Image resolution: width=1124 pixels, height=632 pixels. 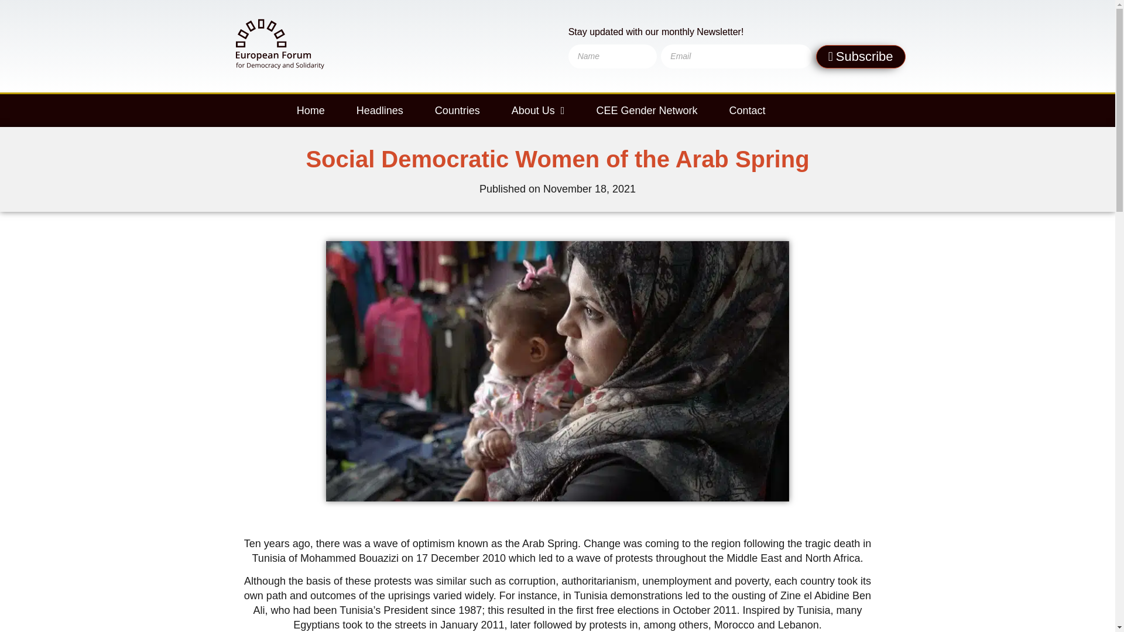 I want to click on CEE Gender Network, so click(x=646, y=111).